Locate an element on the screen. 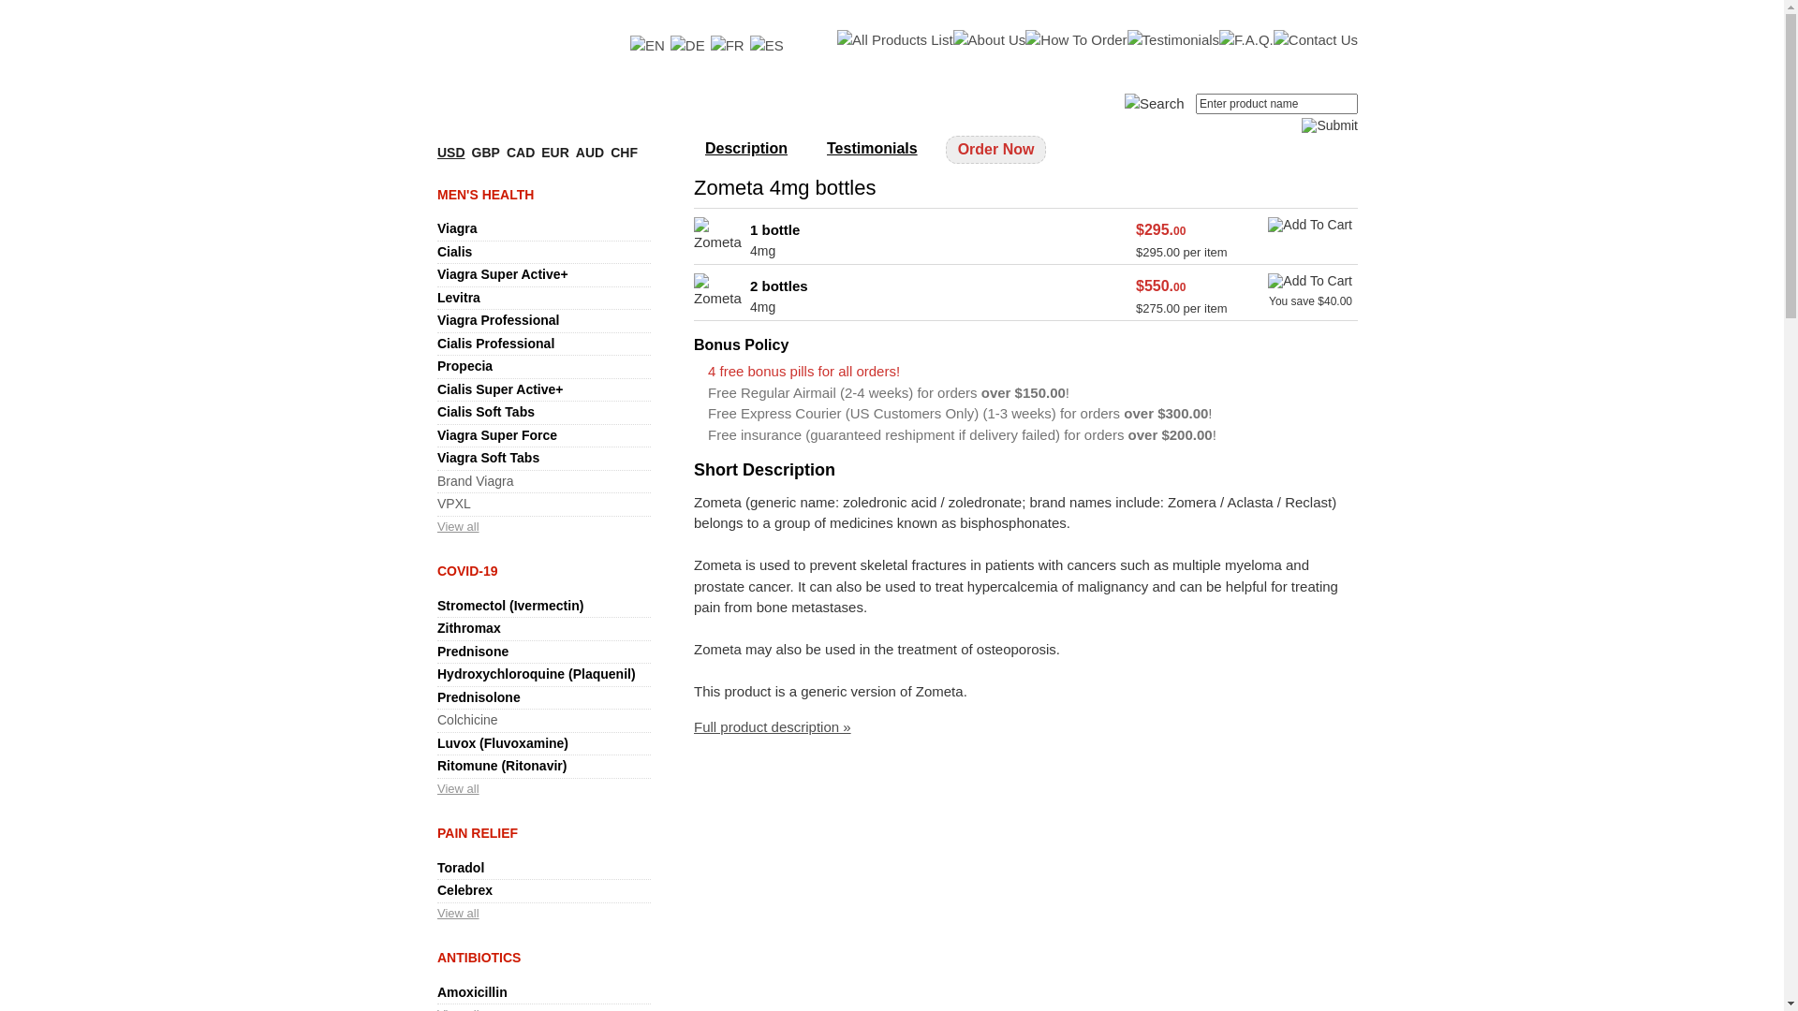  Deutsch is located at coordinates (687, 47).